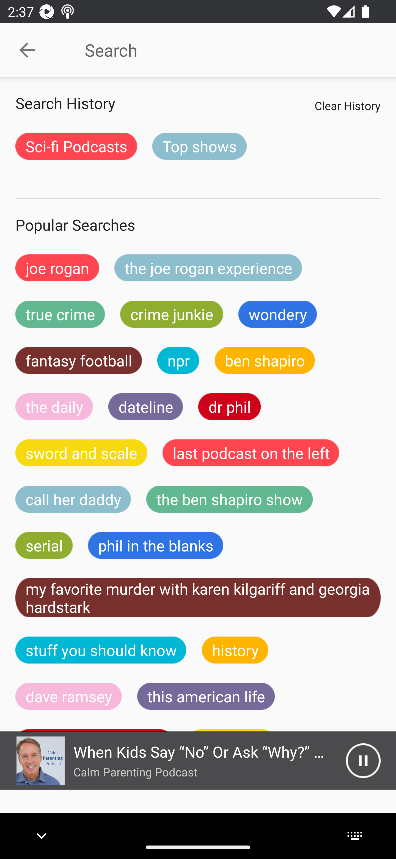  I want to click on phil in the blanks, so click(155, 545).